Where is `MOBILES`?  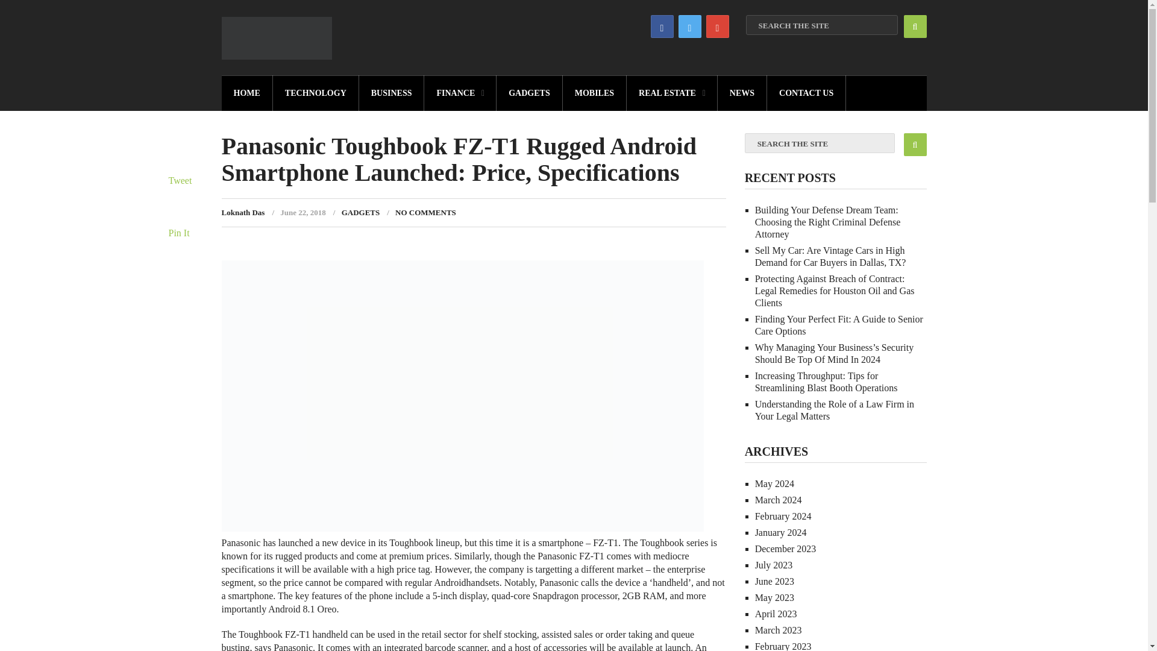 MOBILES is located at coordinates (594, 93).